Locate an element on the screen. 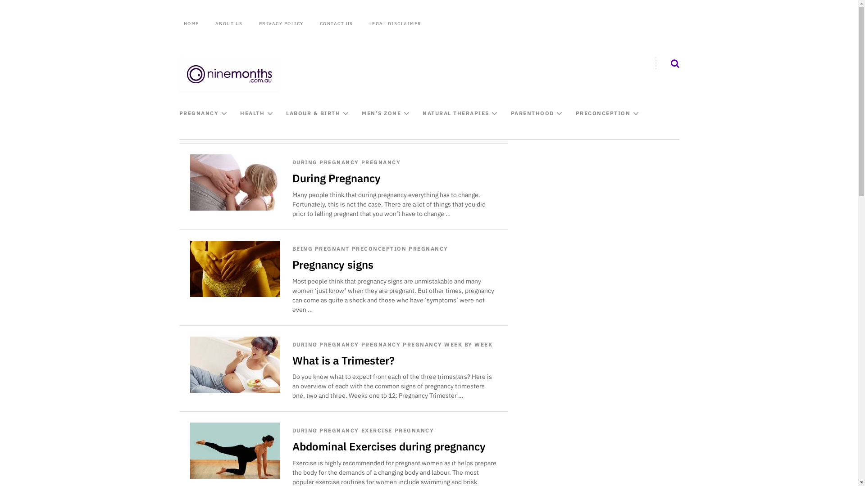 The image size is (865, 486). HEALTH is located at coordinates (252, 113).